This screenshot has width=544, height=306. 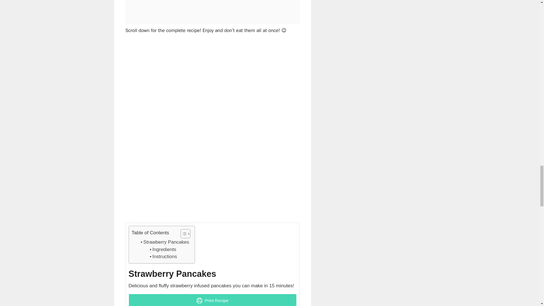 I want to click on Ingredients  , so click(x=164, y=250).